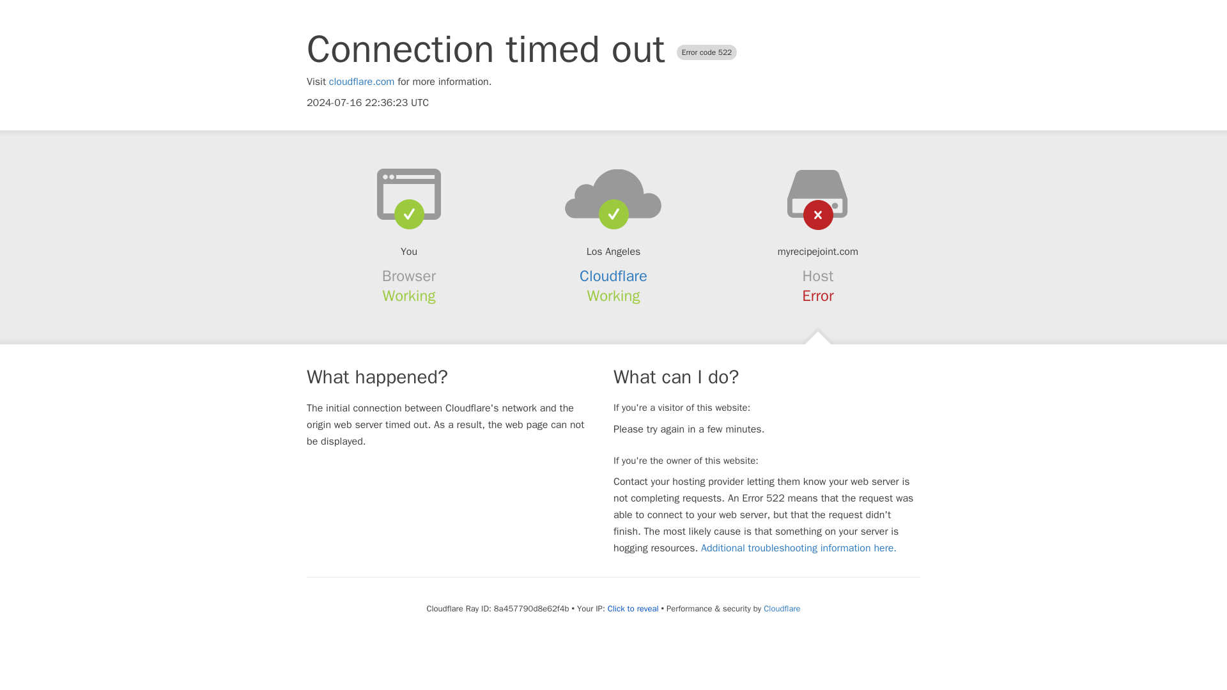 This screenshot has height=690, width=1227. Describe the element at coordinates (799, 548) in the screenshot. I see `Additional troubleshooting information here.` at that location.